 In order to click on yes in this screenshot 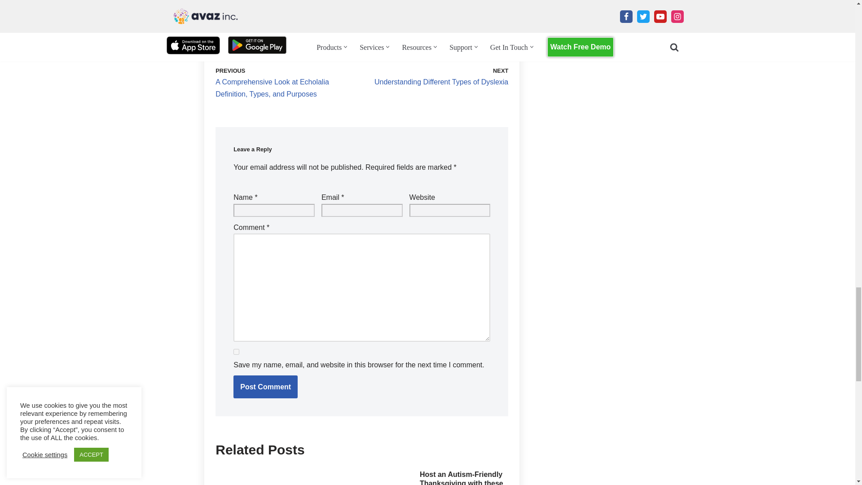, I will do `click(236, 351)`.